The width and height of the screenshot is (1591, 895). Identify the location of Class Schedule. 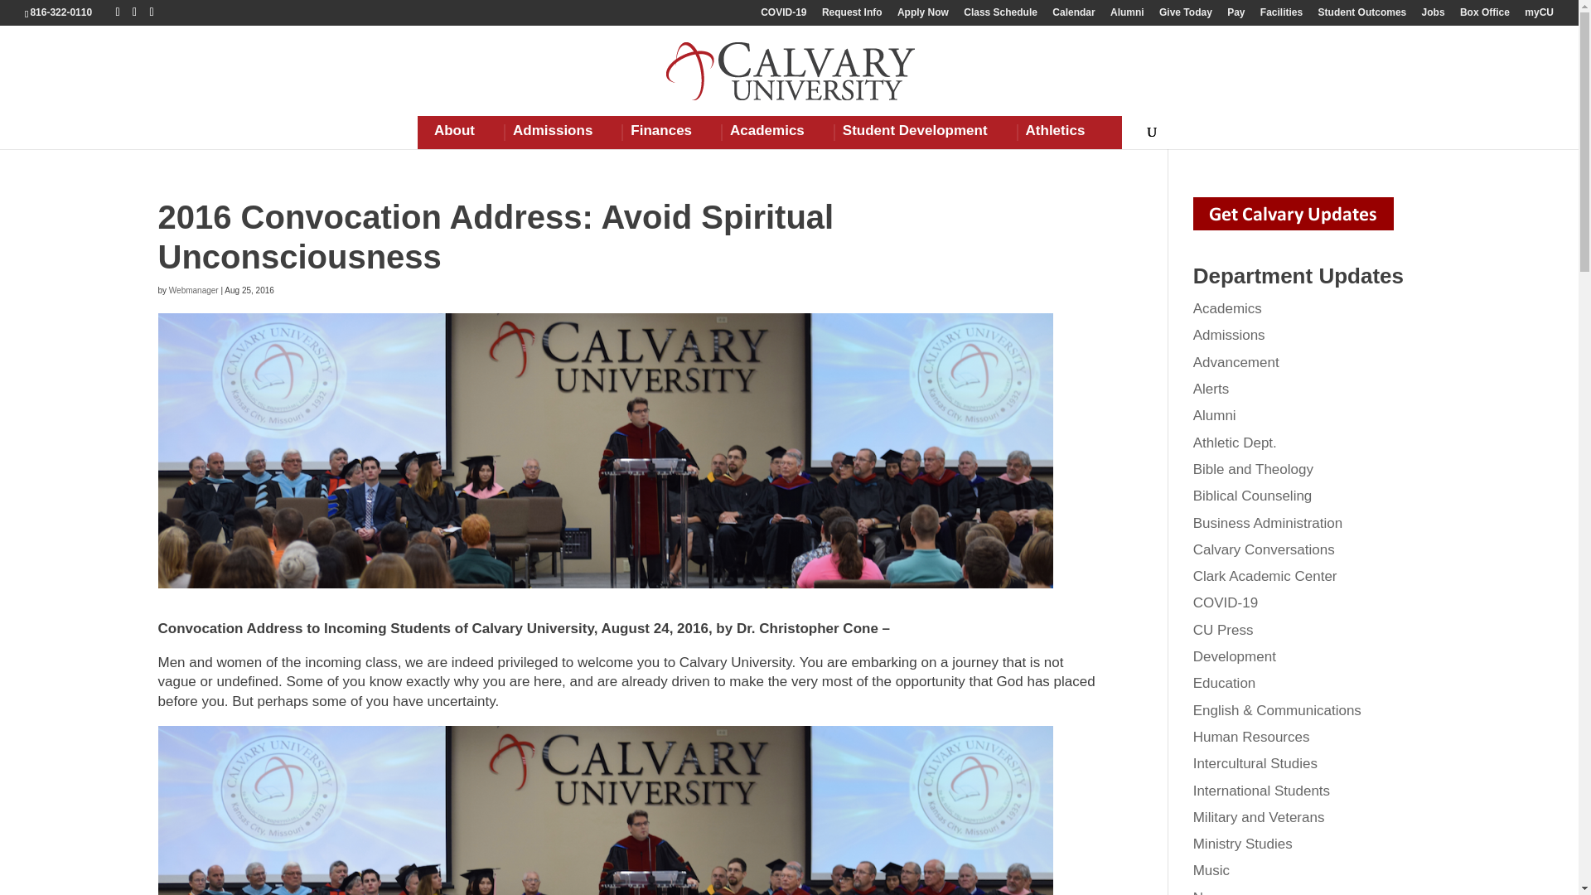
(1000, 16).